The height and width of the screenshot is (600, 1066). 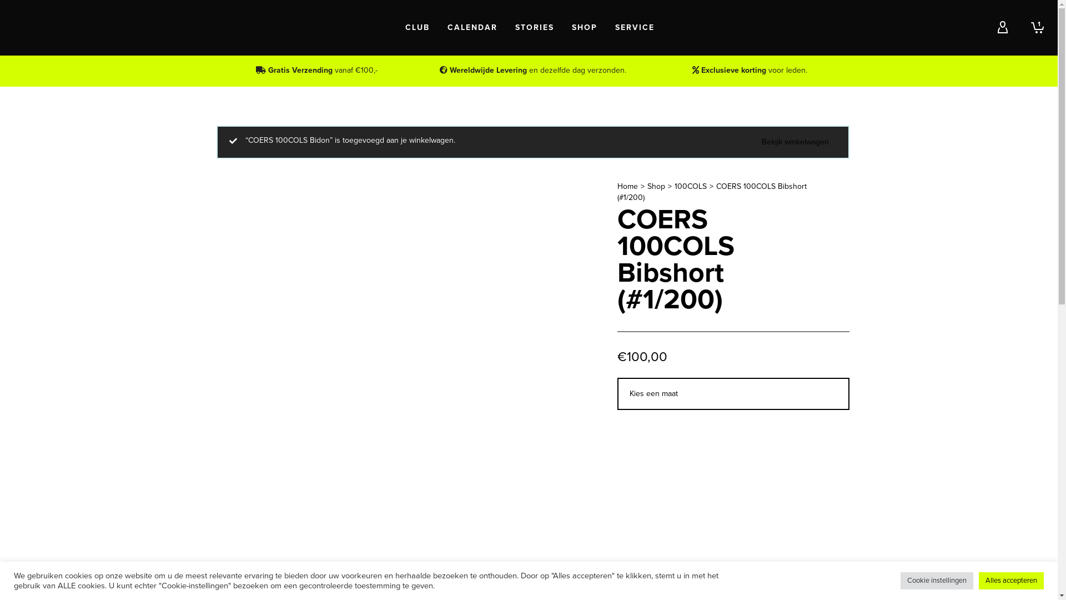 What do you see at coordinates (418, 28) in the screenshot?
I see `CLUB` at bounding box center [418, 28].